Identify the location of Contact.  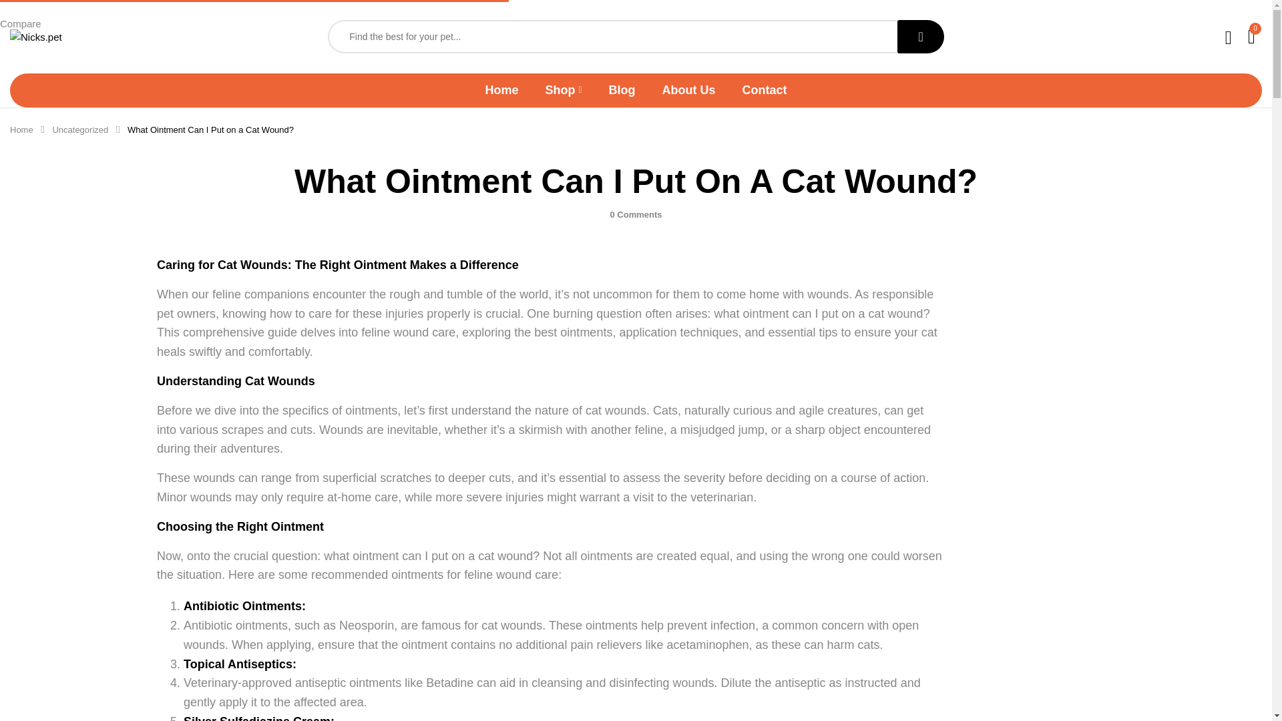
(764, 89).